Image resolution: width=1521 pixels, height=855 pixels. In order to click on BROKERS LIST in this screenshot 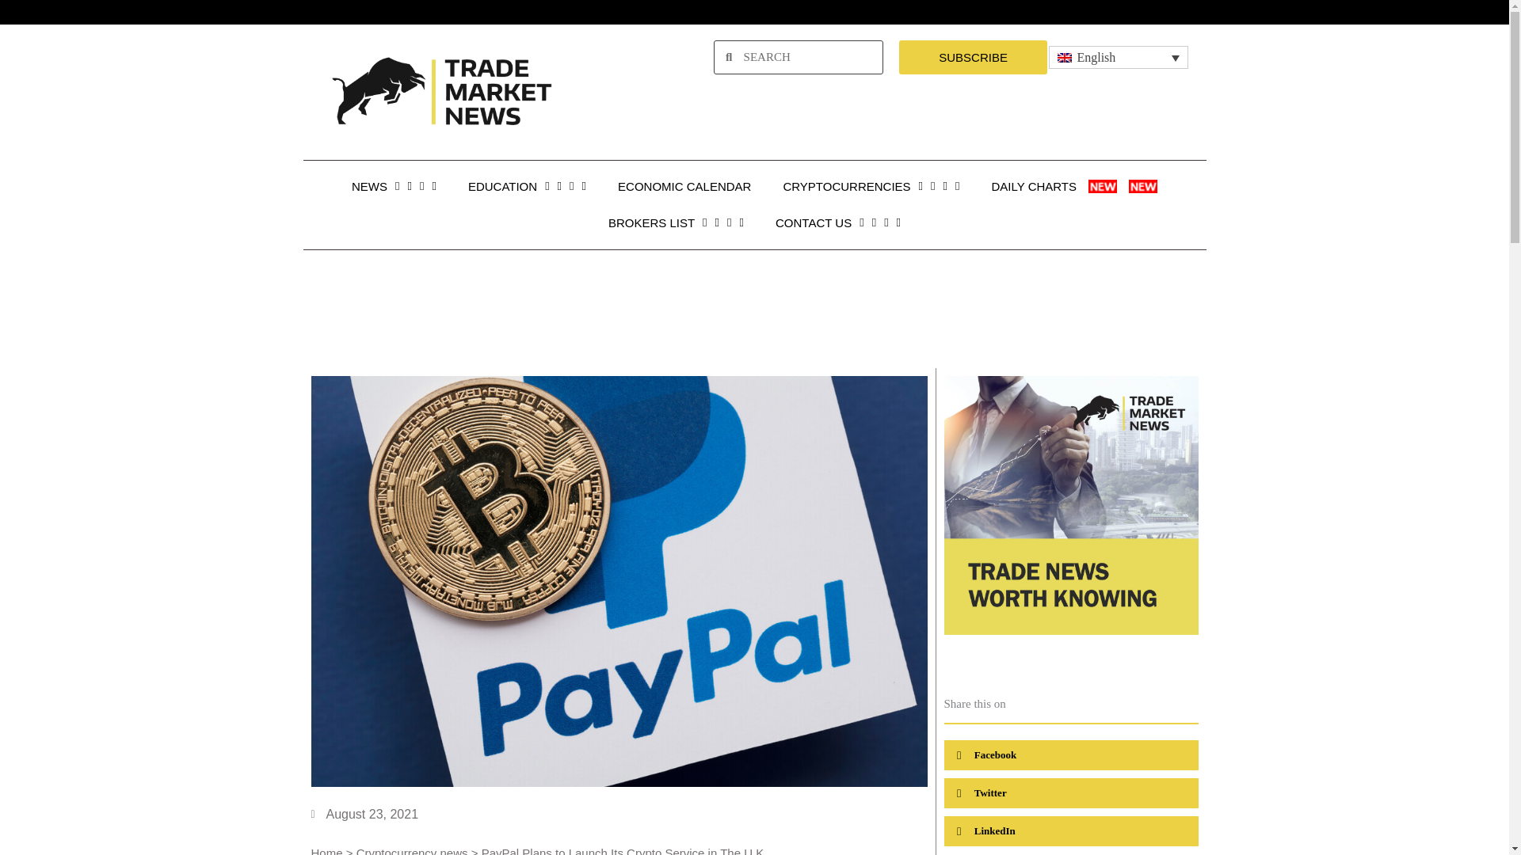, I will do `click(676, 223)`.